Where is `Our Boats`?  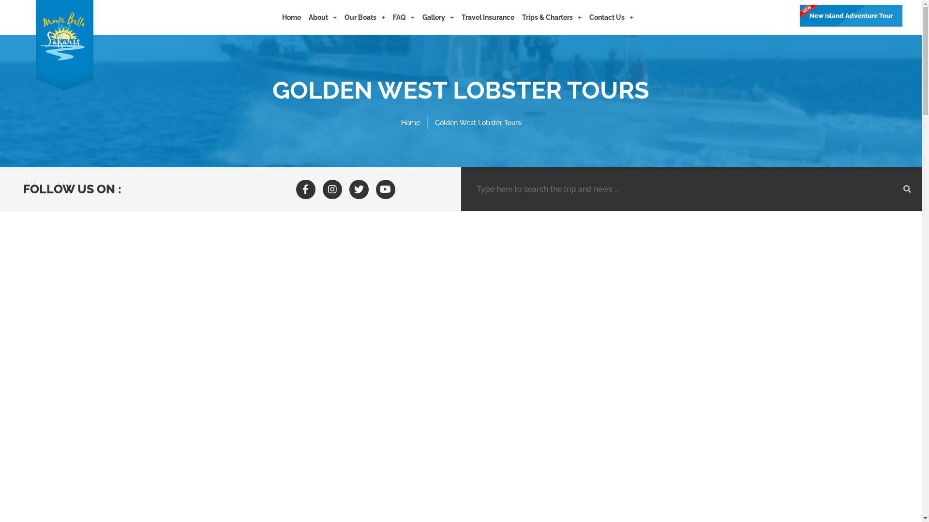 Our Boats is located at coordinates (365, 17).